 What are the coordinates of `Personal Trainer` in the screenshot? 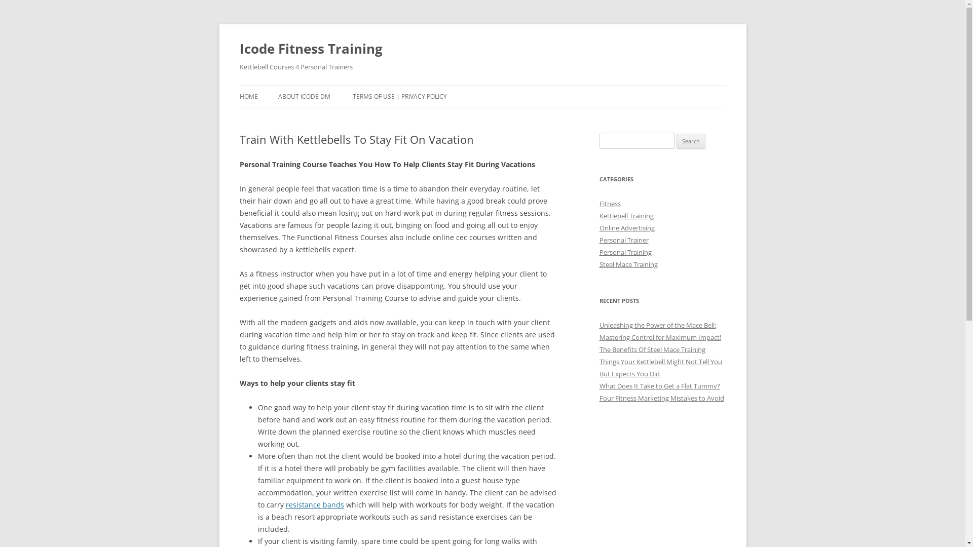 It's located at (623, 240).